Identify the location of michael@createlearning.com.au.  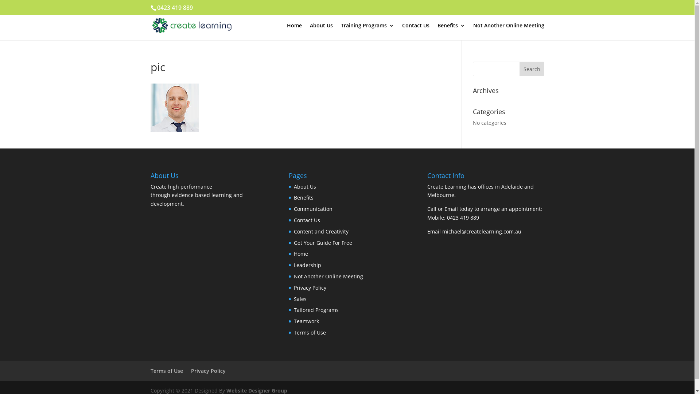
(482, 231).